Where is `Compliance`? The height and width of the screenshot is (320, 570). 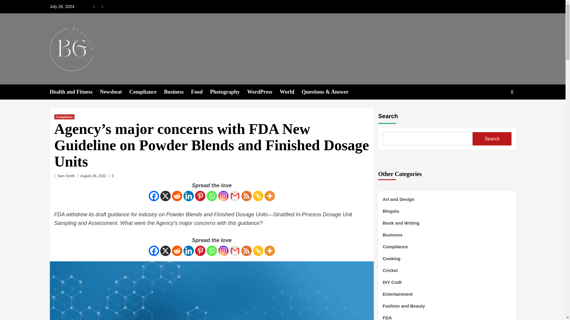
Compliance is located at coordinates (147, 92).